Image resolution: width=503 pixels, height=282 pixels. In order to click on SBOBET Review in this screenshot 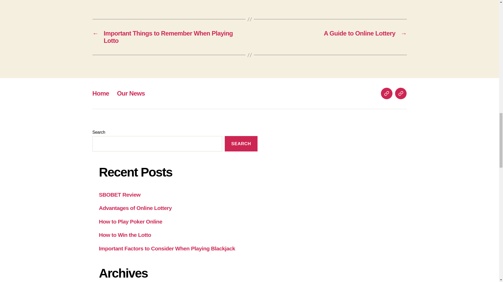, I will do `click(120, 195)`.